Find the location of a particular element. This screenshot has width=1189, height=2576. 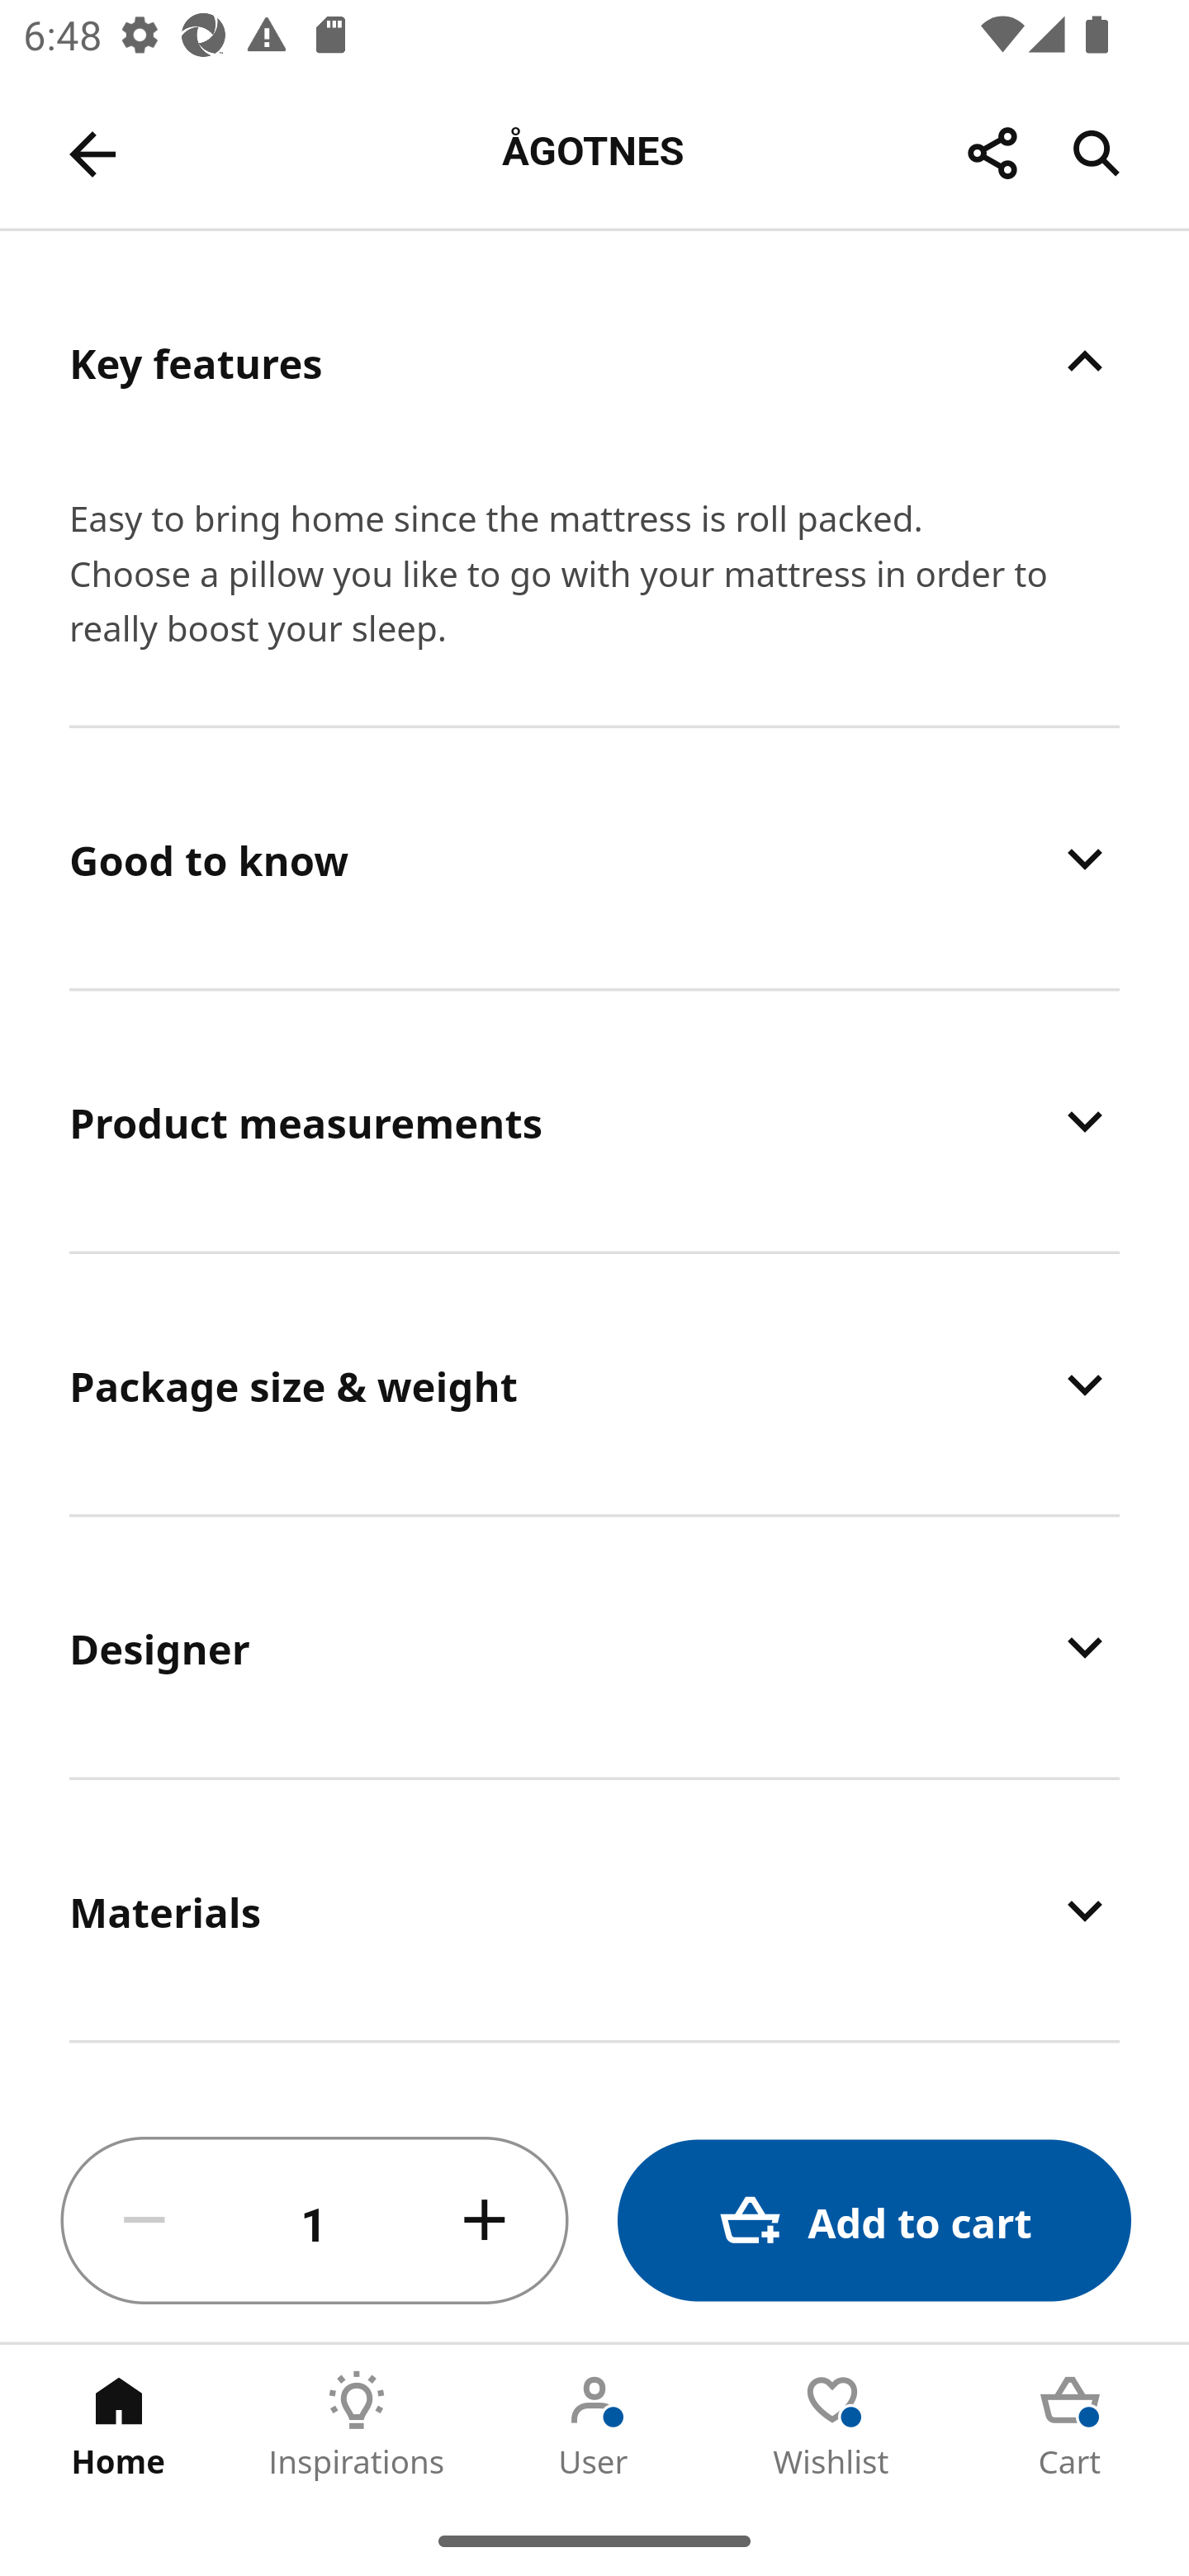

User
Tab 3 of 5 is located at coordinates (594, 2425).